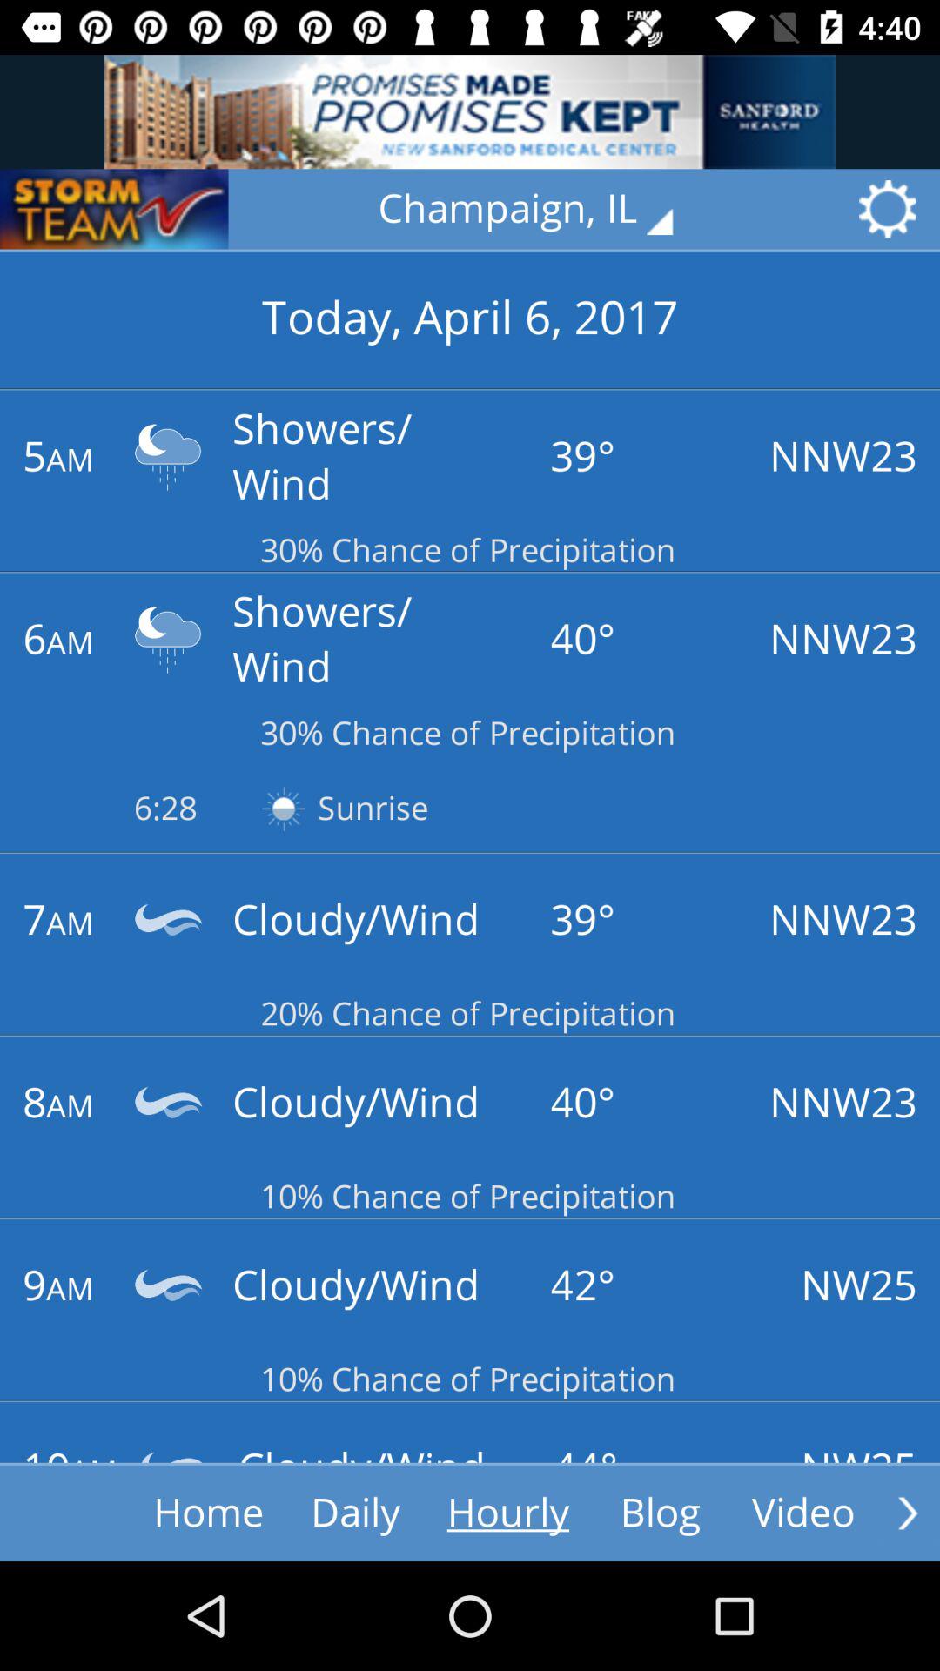  Describe the element at coordinates (114, 209) in the screenshot. I see `go to storm team` at that location.